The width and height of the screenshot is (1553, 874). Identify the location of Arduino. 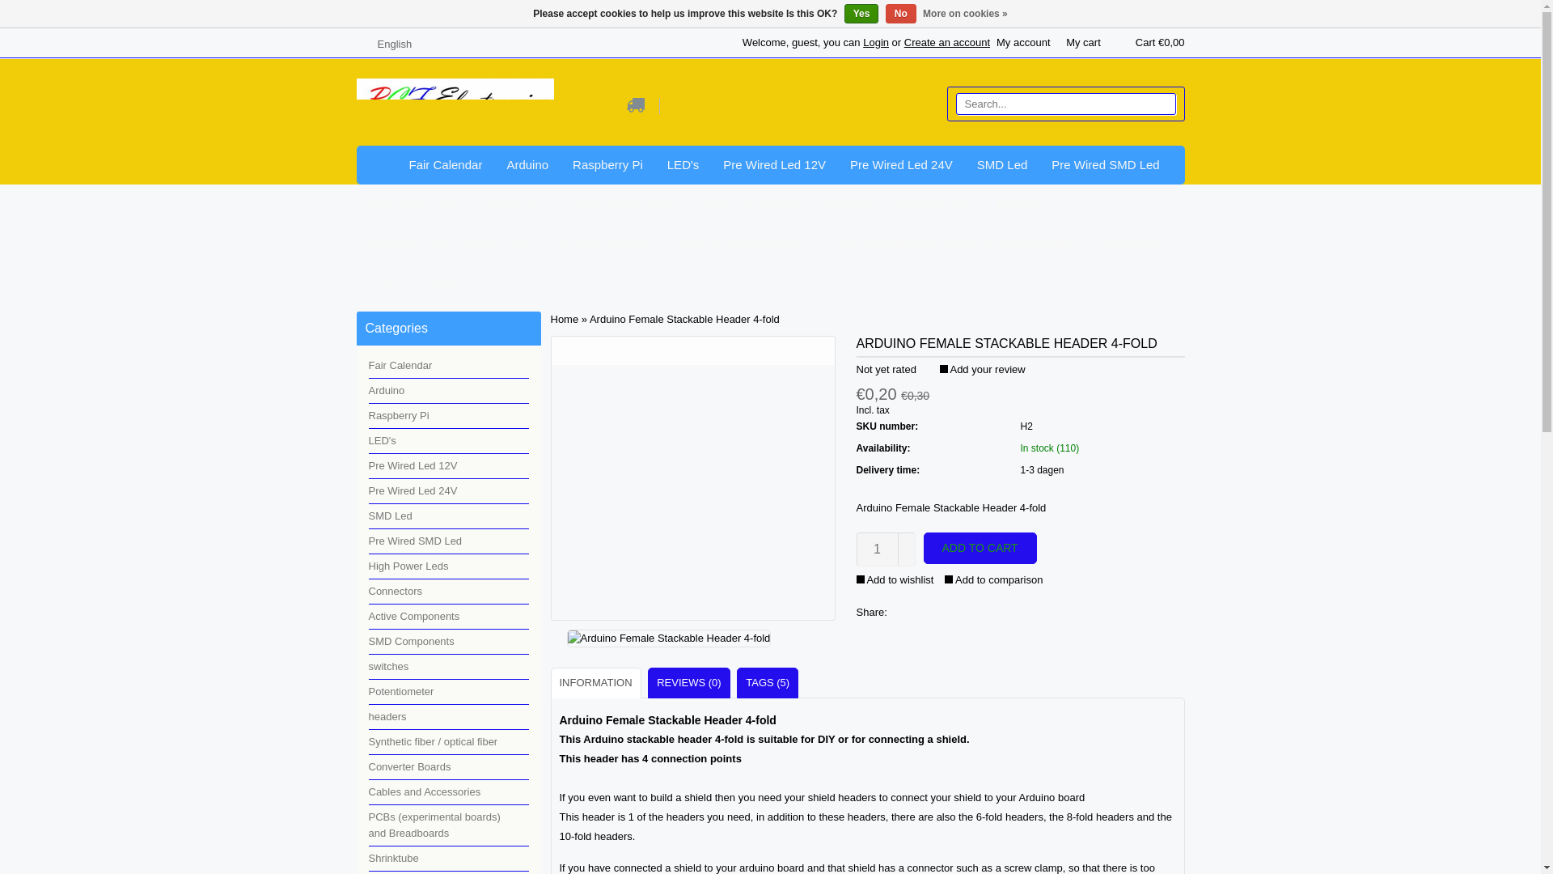
(527, 165).